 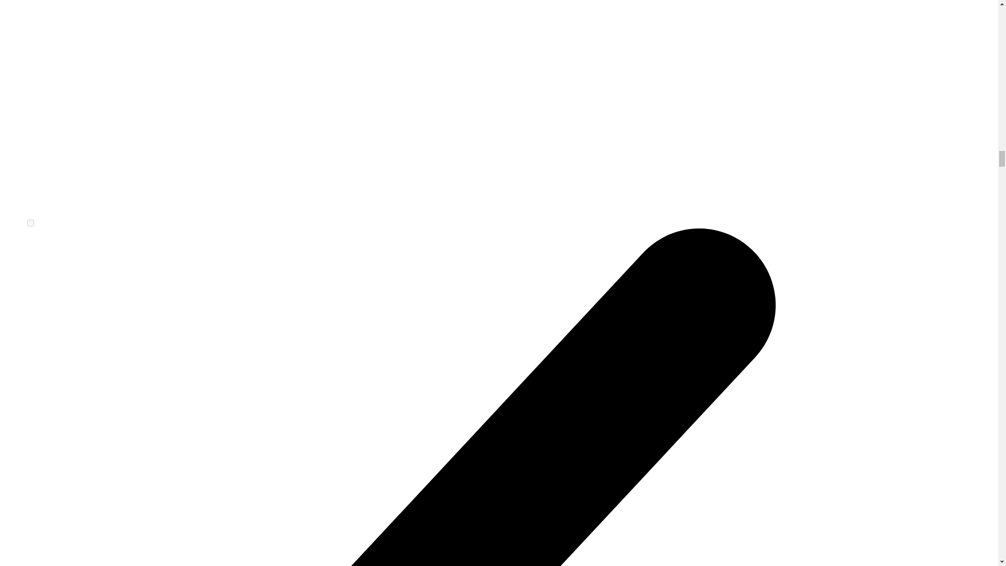 I want to click on on, so click(x=30, y=223).